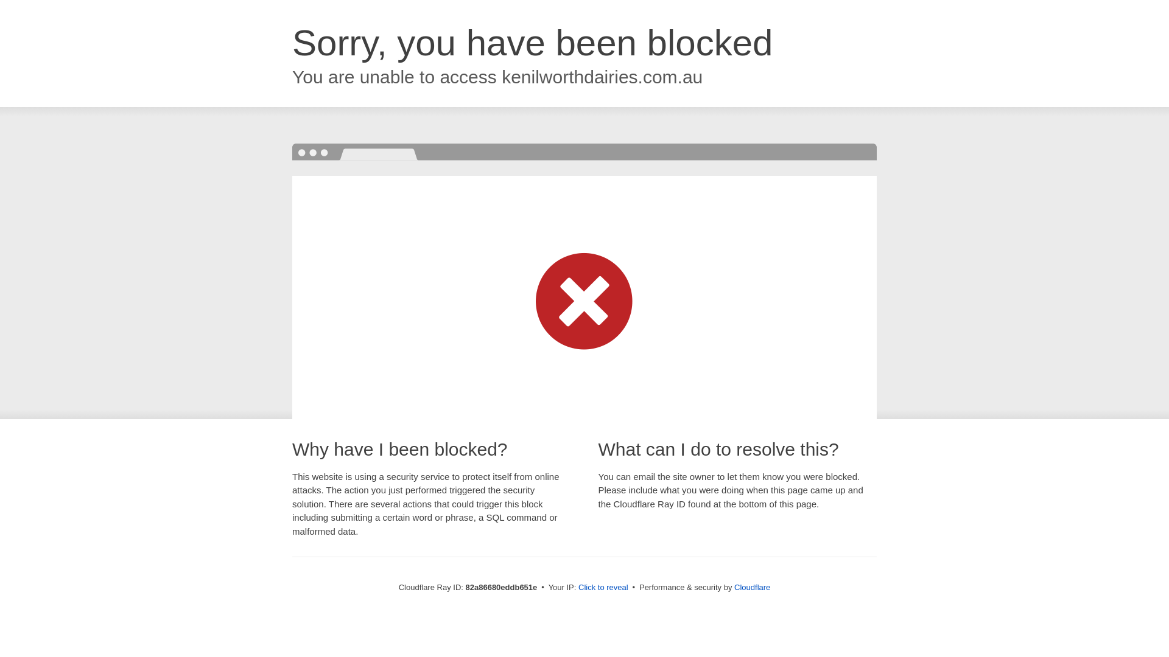 The image size is (1169, 657). I want to click on Click to reveal, so click(603, 588).